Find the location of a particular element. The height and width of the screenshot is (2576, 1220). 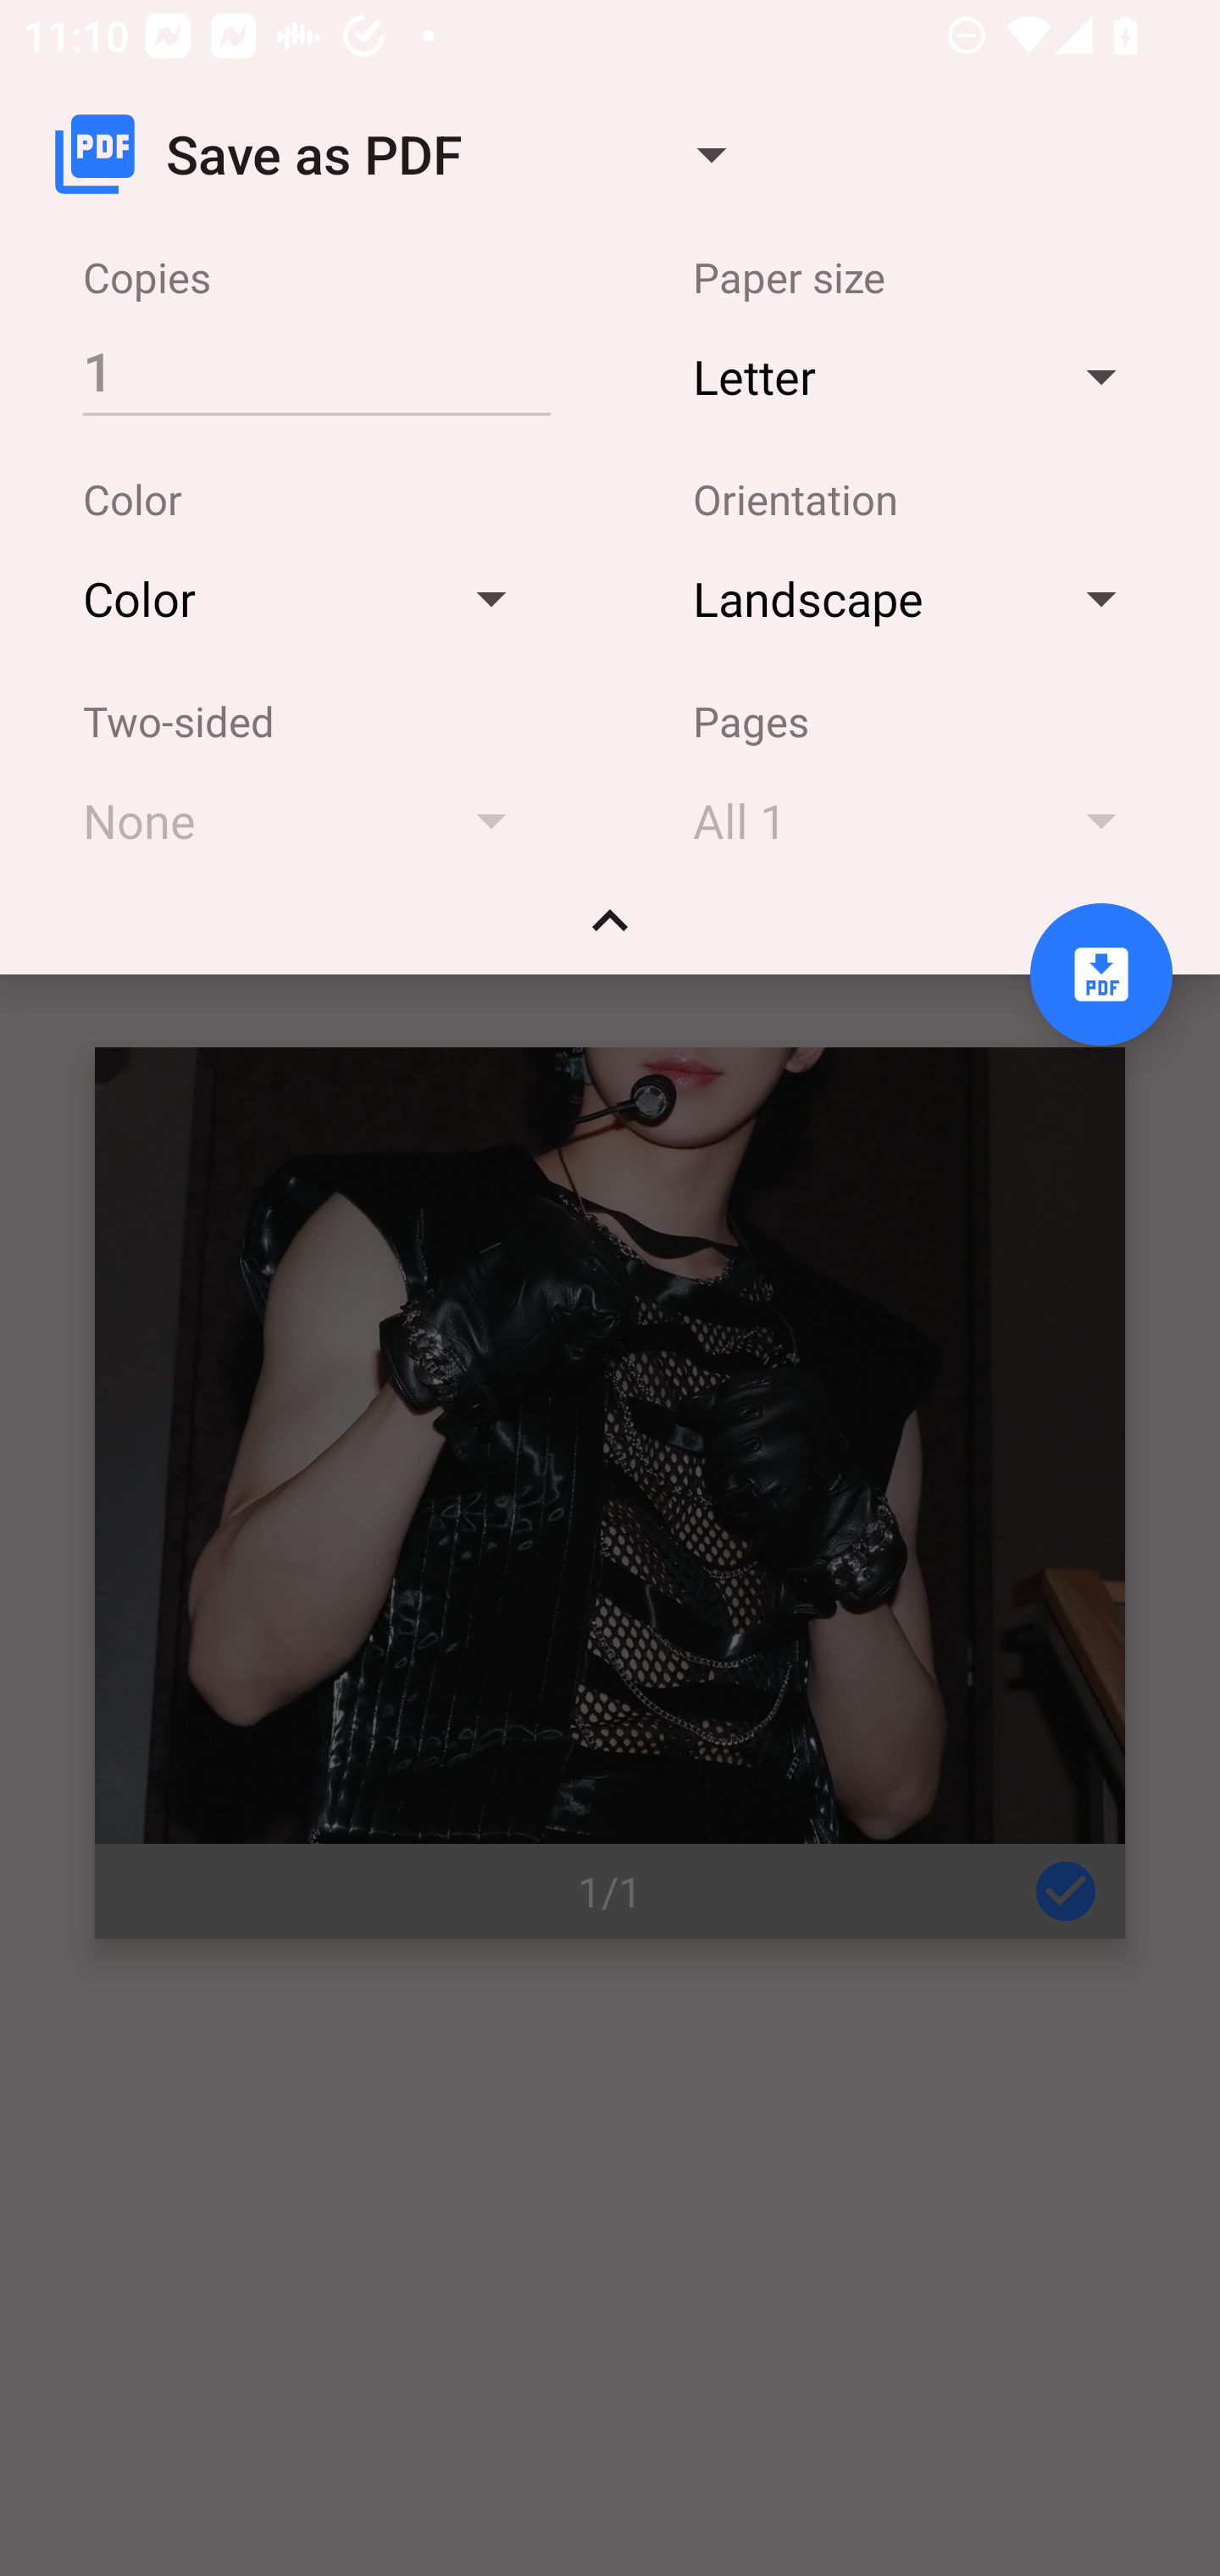

Save to PDF is located at coordinates (1101, 974).